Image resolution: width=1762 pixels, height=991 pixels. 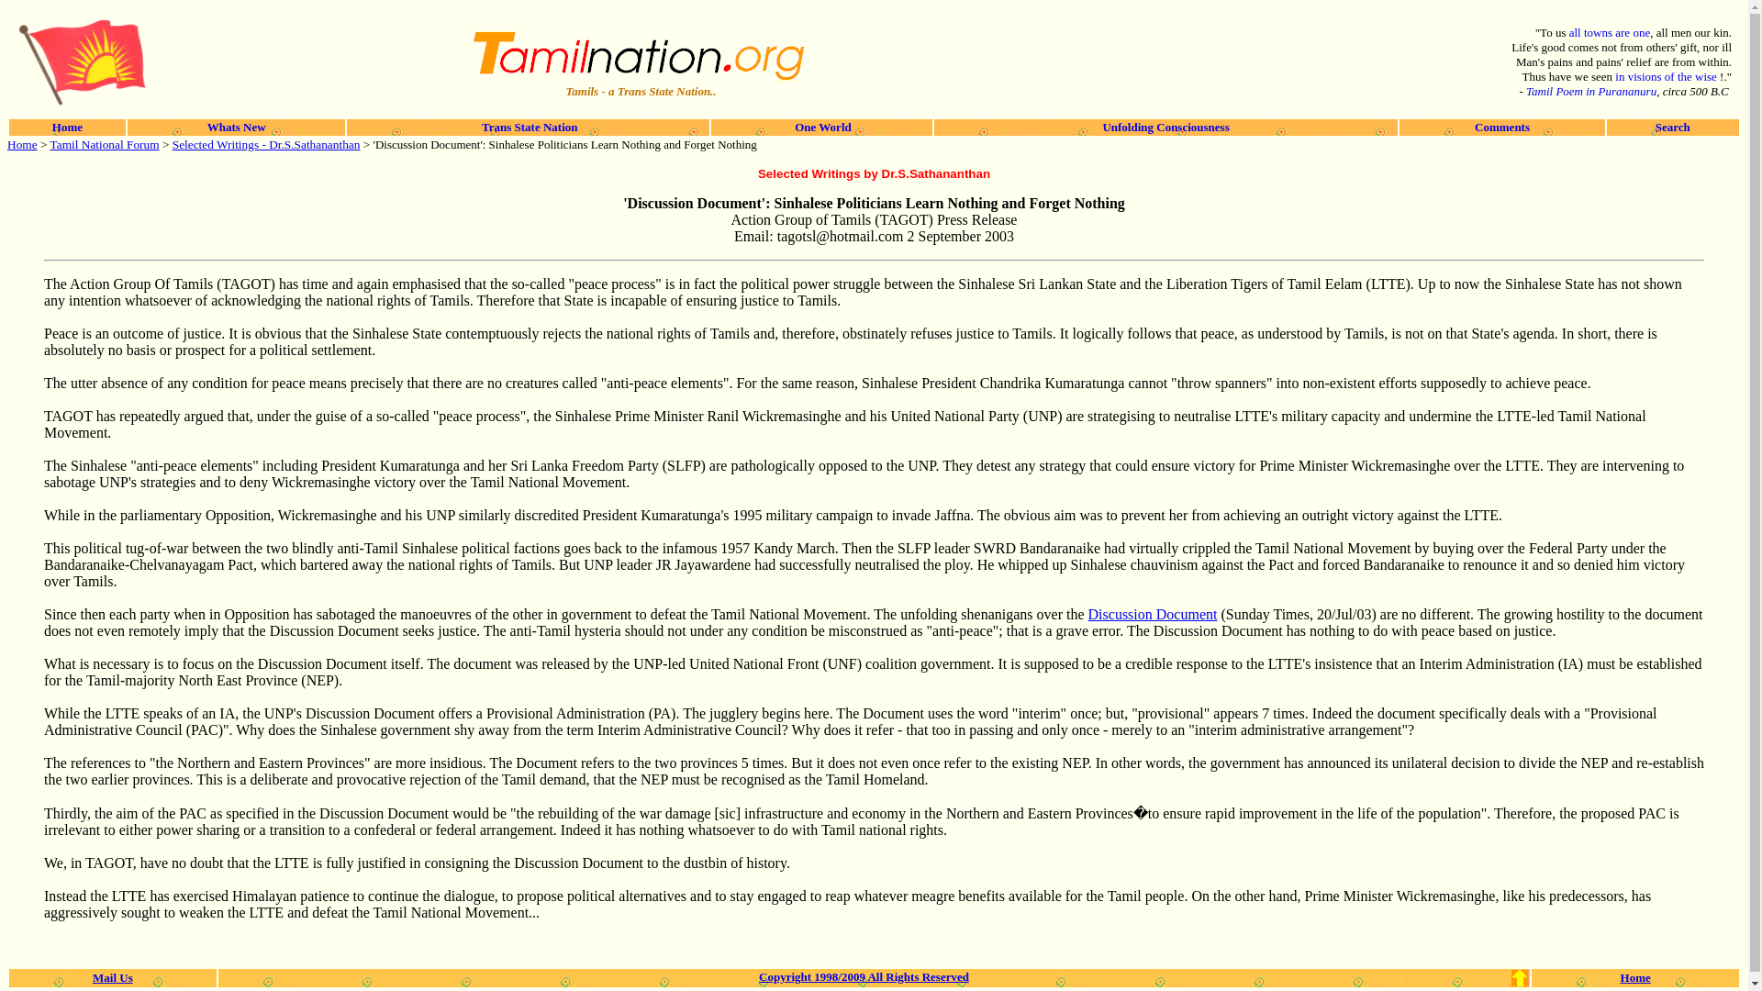 What do you see at coordinates (1635, 976) in the screenshot?
I see `Home` at bounding box center [1635, 976].